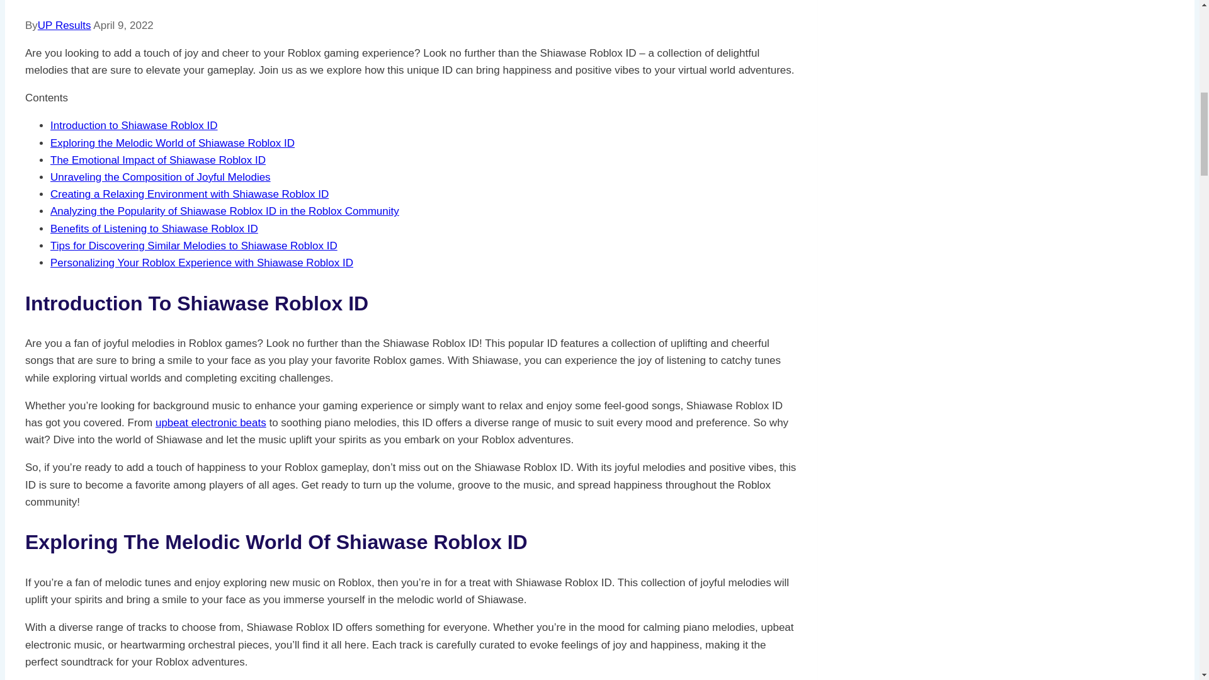  What do you see at coordinates (133, 126) in the screenshot?
I see `Introduction to Shiawase Roblox ID` at bounding box center [133, 126].